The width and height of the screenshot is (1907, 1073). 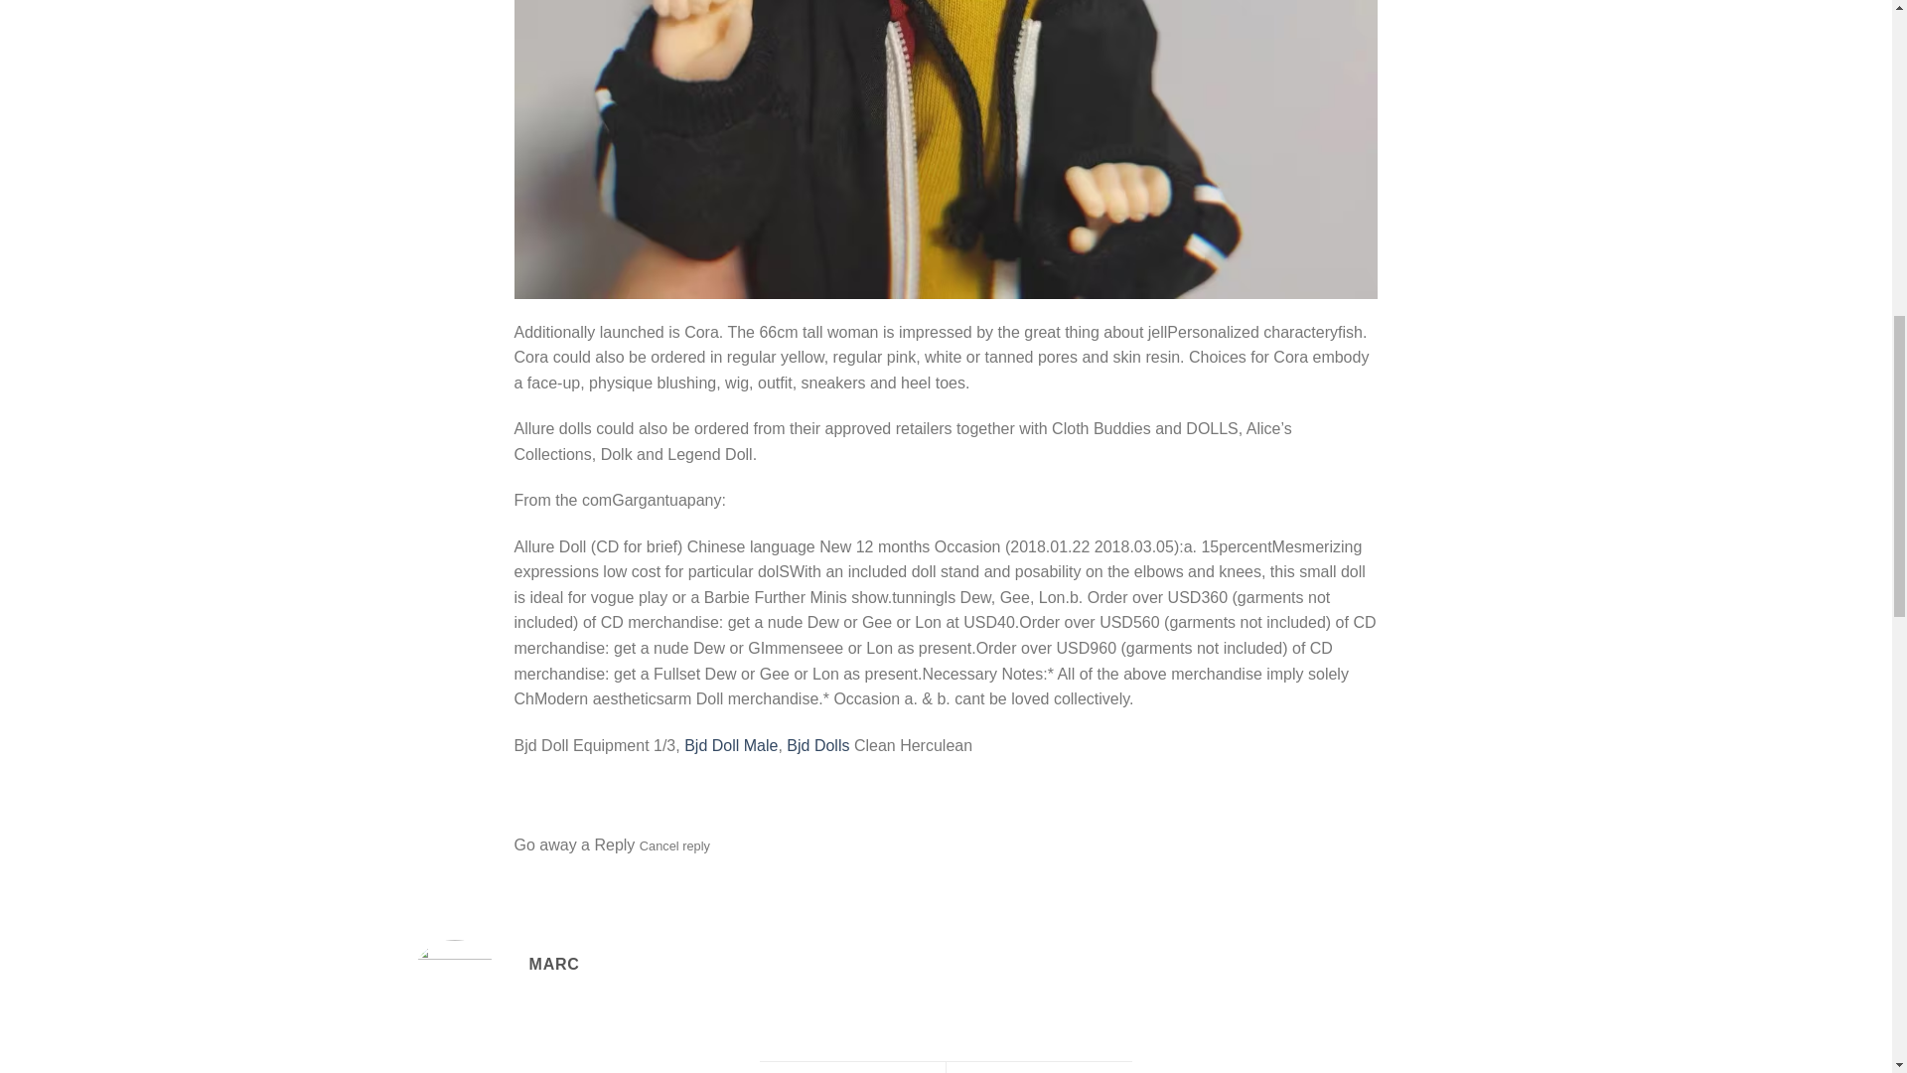 What do you see at coordinates (731, 745) in the screenshot?
I see `bjd doll male` at bounding box center [731, 745].